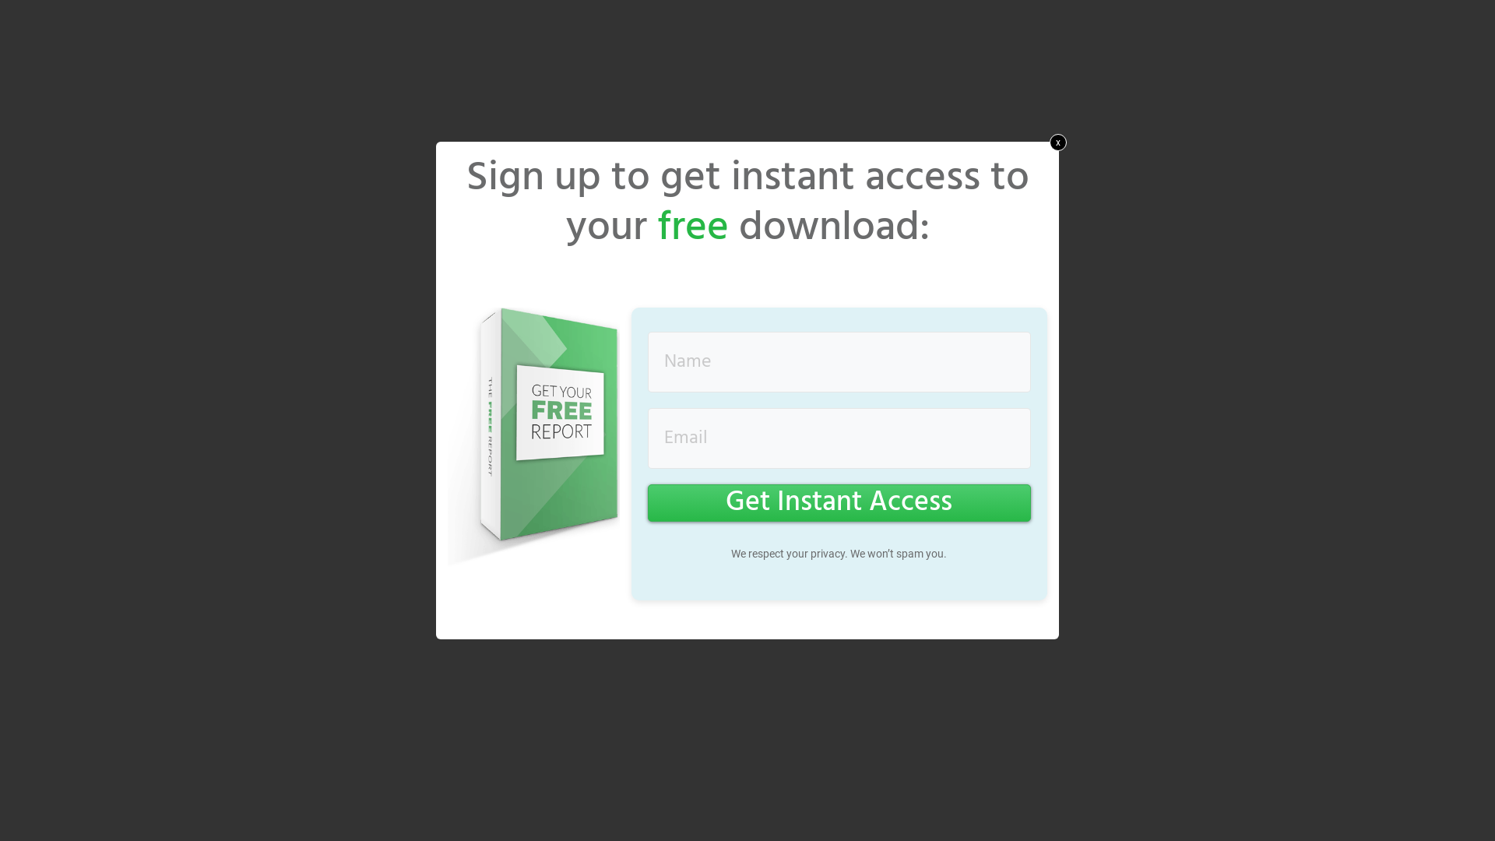 The image size is (1495, 841). What do you see at coordinates (839, 503) in the screenshot?
I see `Get Instant Access` at bounding box center [839, 503].